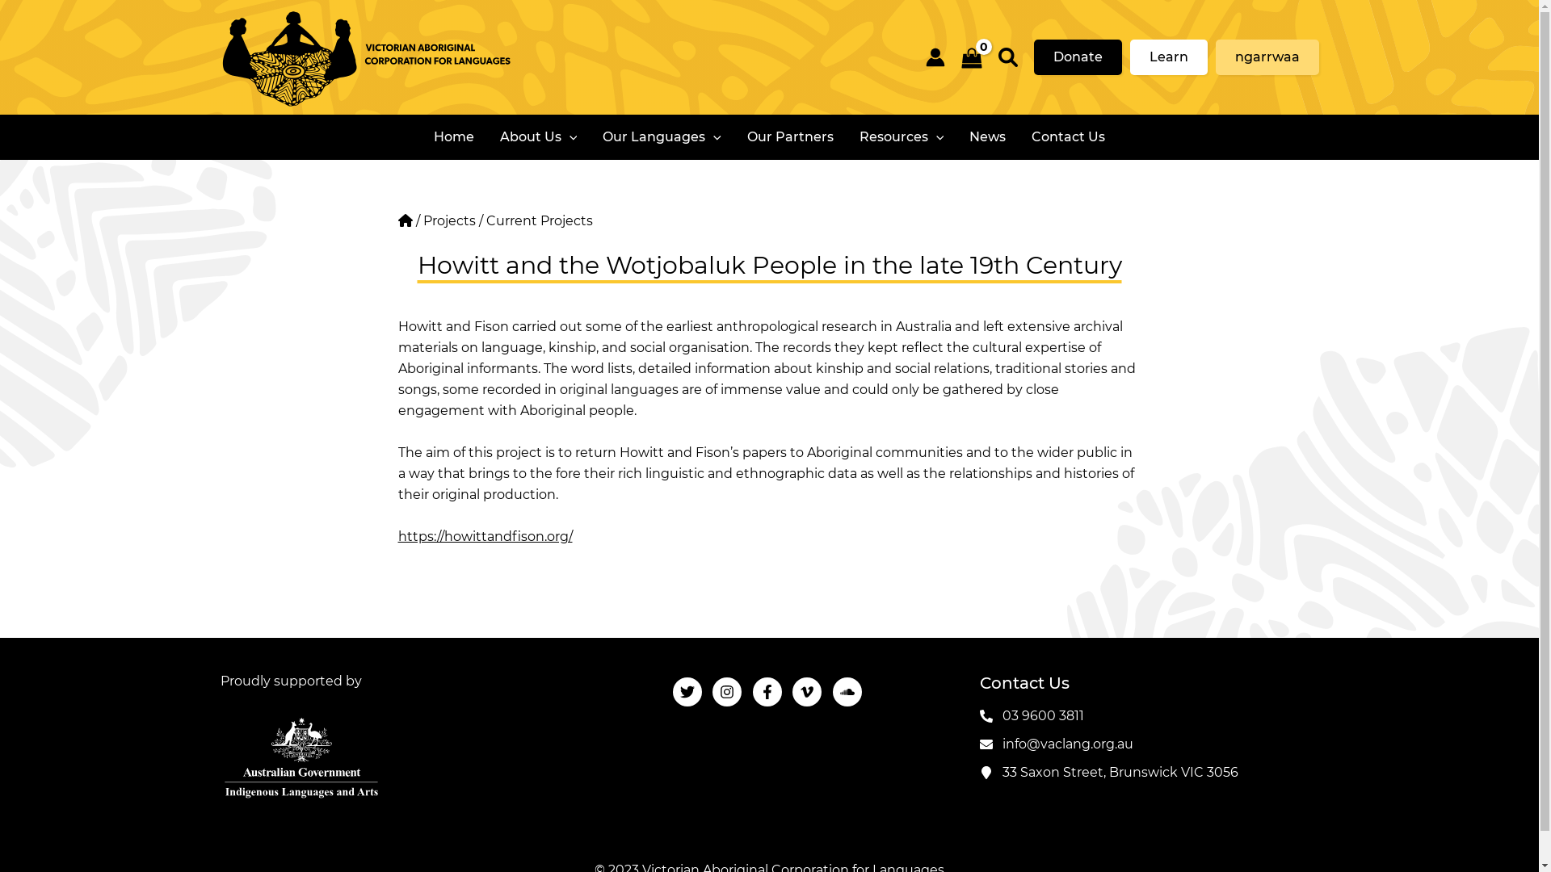  What do you see at coordinates (1267, 57) in the screenshot?
I see `ngarrwaa` at bounding box center [1267, 57].